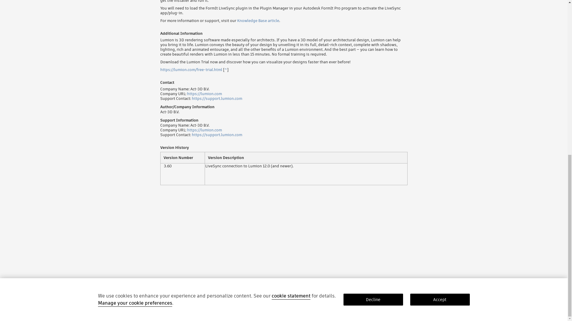 The width and height of the screenshot is (572, 321). What do you see at coordinates (258, 21) in the screenshot?
I see `Knowledge Base article` at bounding box center [258, 21].